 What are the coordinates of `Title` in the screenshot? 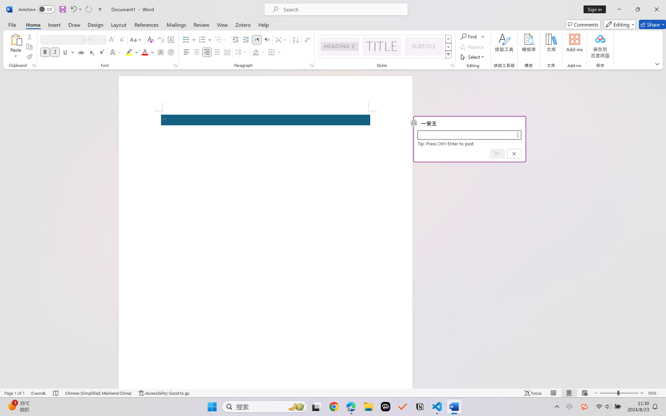 It's located at (382, 46).